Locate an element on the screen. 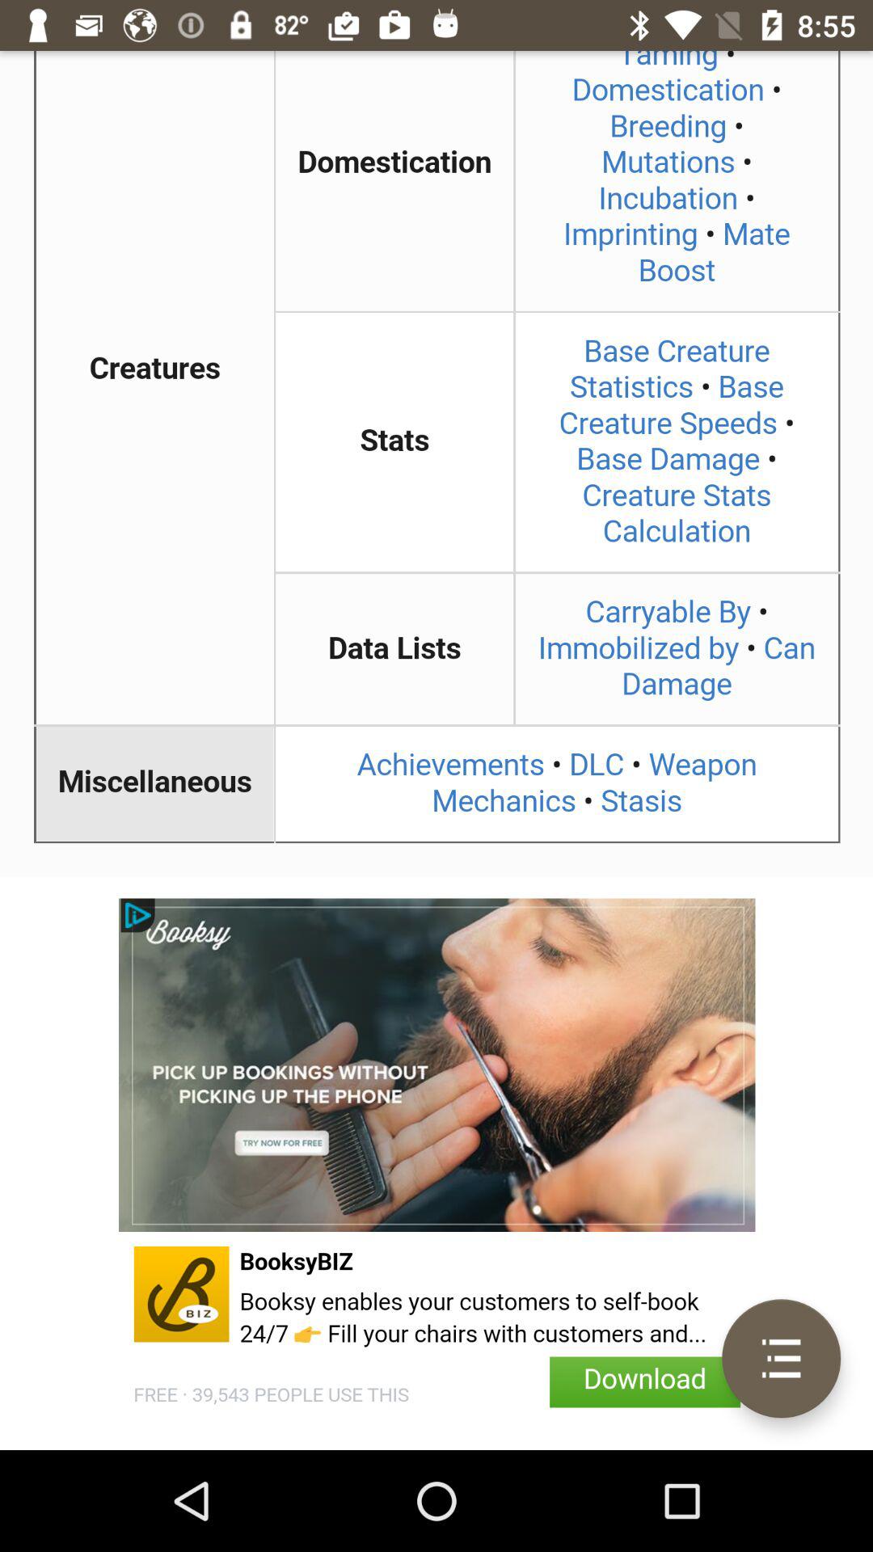 The image size is (873, 1552). its a menu is located at coordinates (781, 1358).